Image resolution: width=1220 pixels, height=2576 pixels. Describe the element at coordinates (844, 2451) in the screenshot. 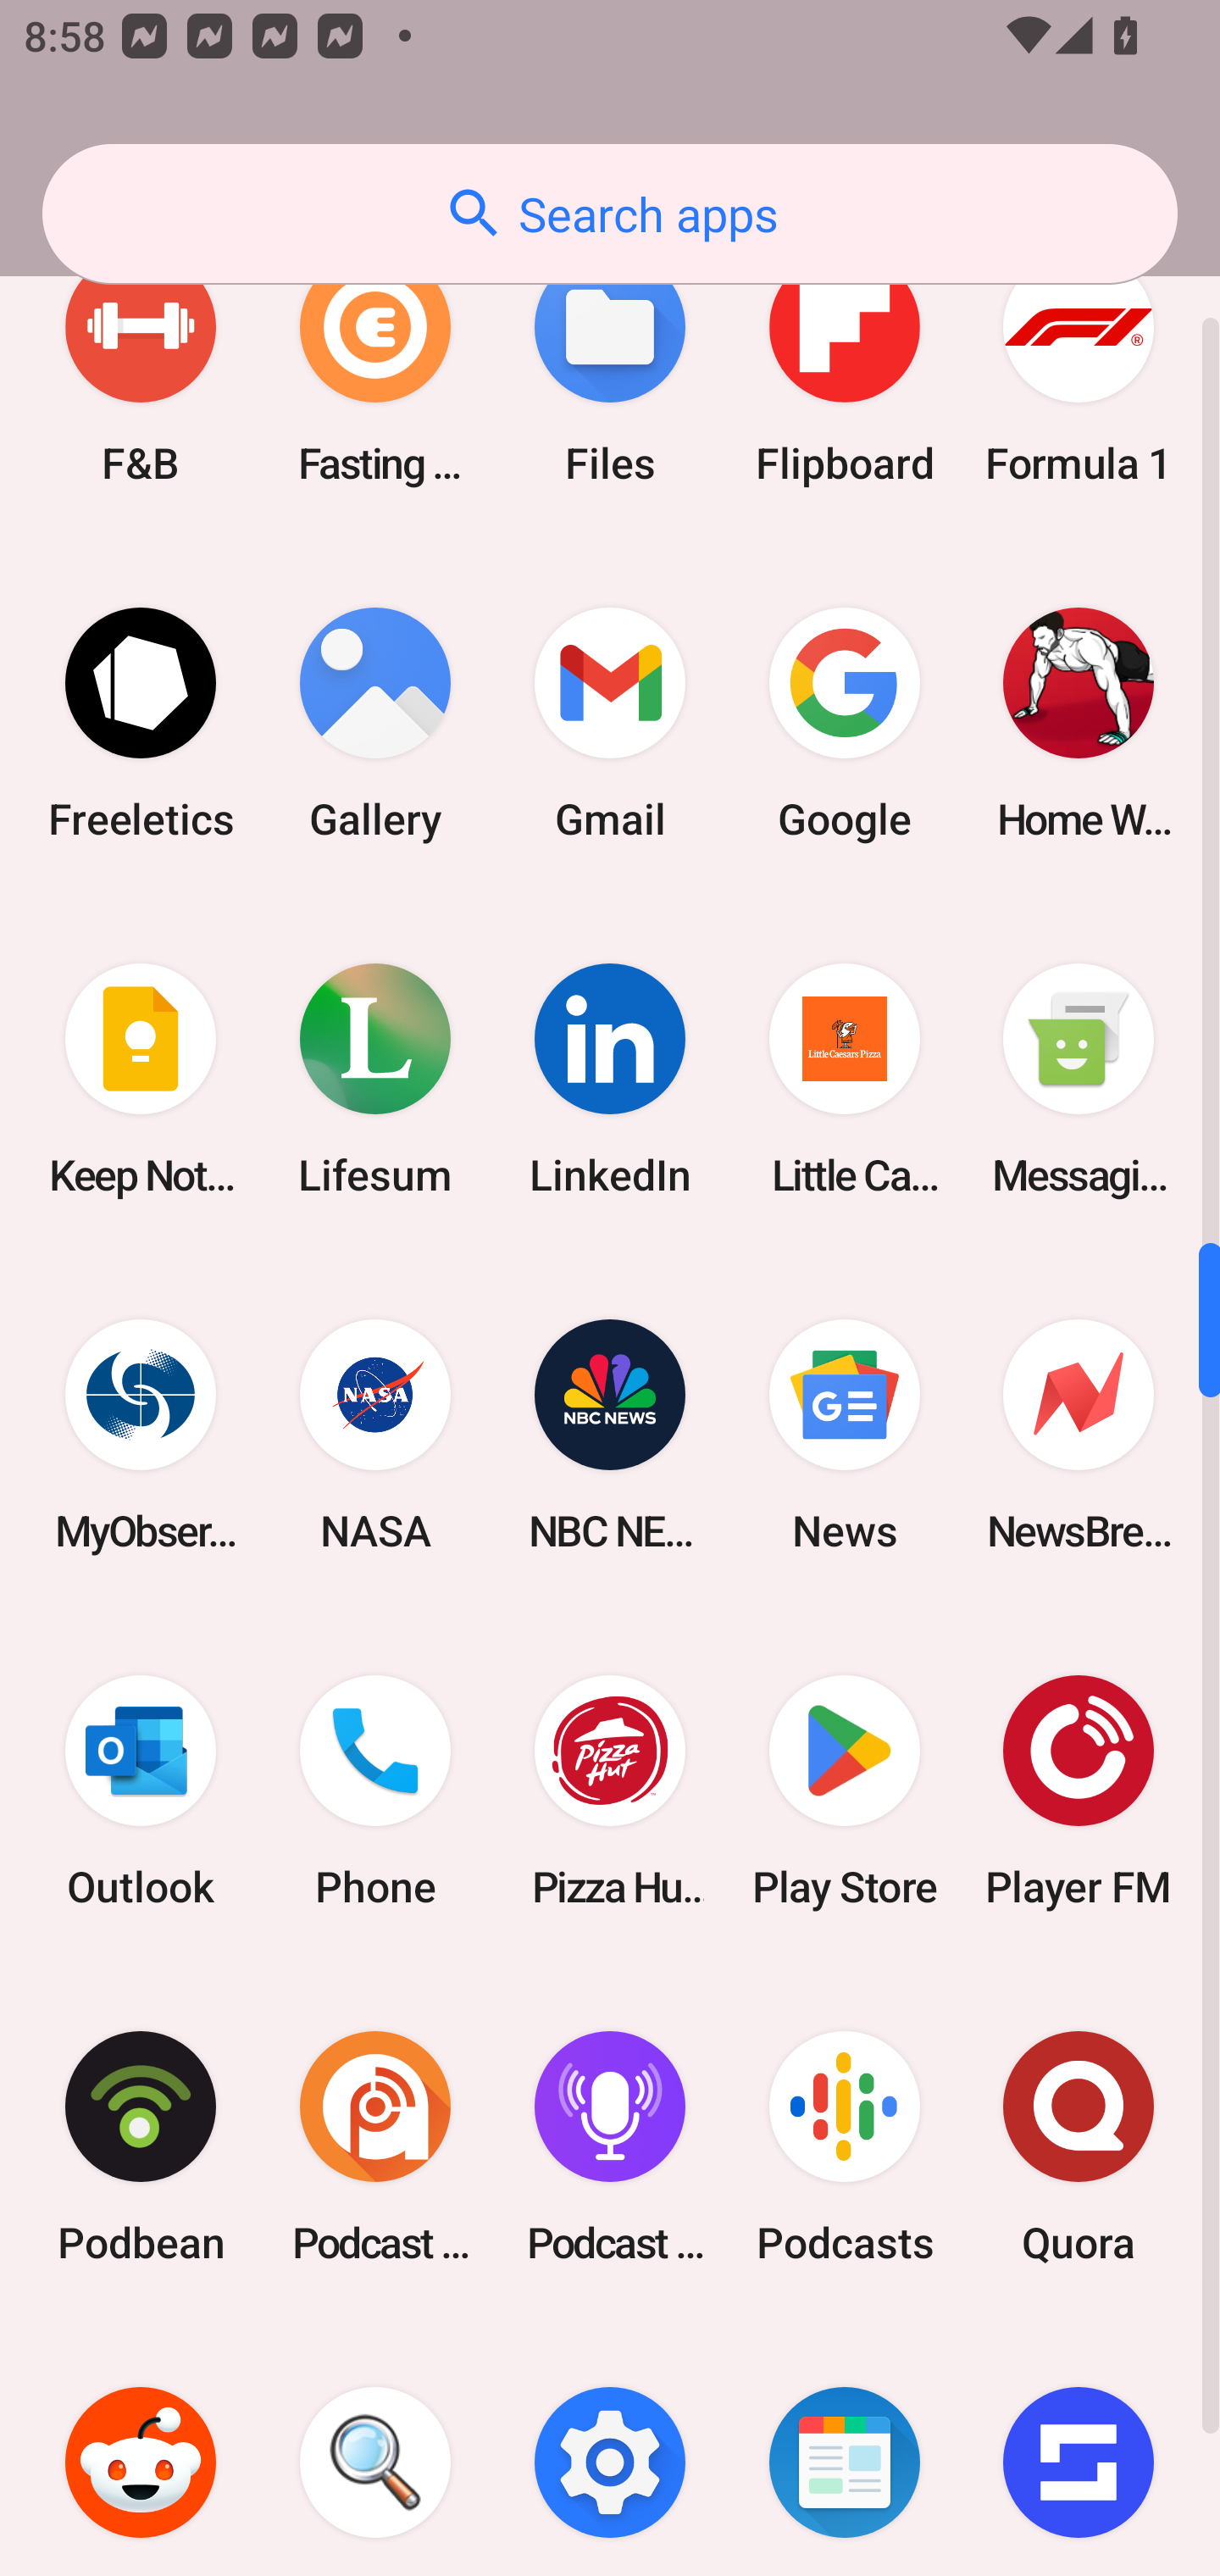

I see `SmartNews` at that location.